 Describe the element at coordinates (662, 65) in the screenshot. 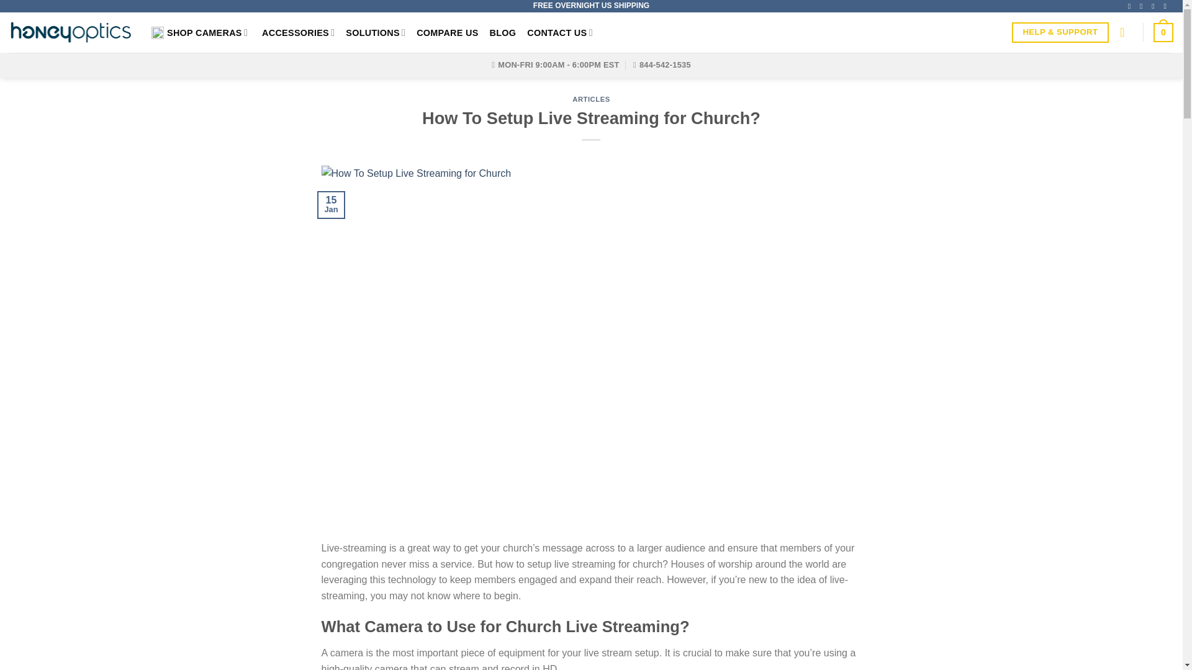

I see `844-542-1535` at that location.